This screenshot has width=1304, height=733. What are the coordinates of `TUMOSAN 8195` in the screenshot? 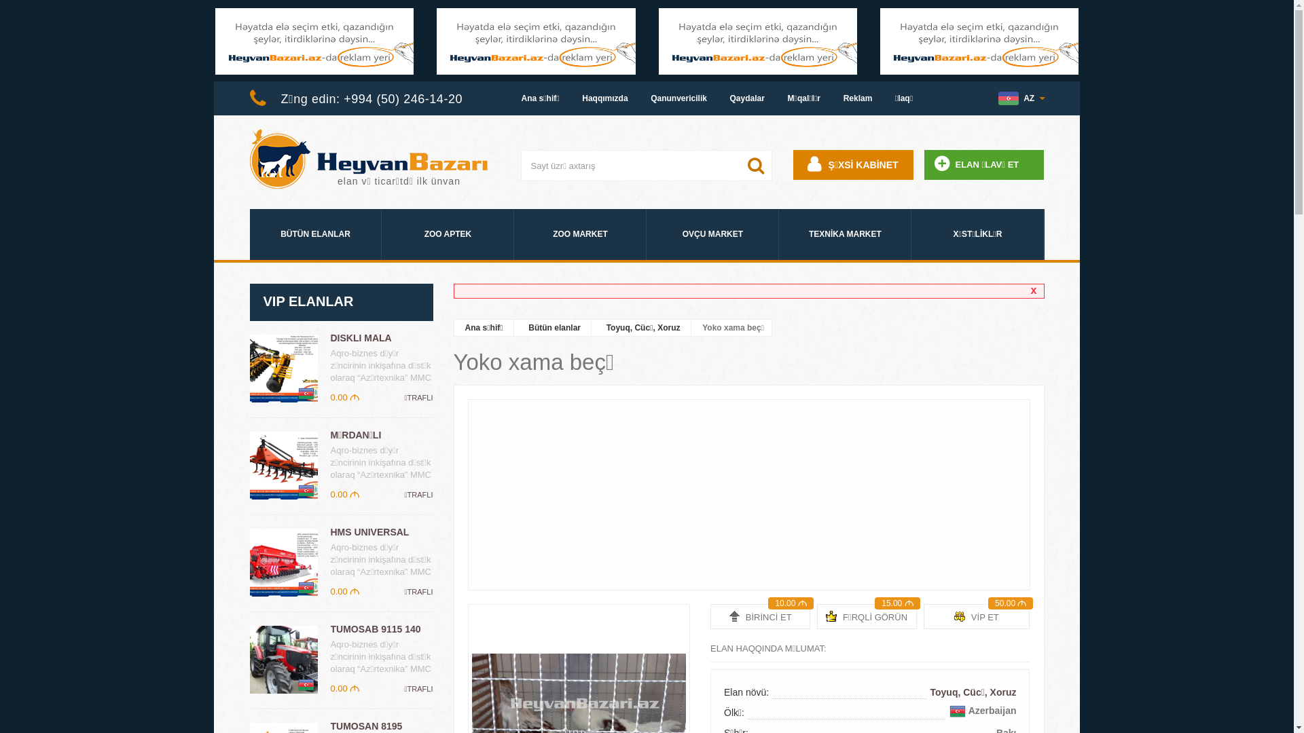 It's located at (366, 726).